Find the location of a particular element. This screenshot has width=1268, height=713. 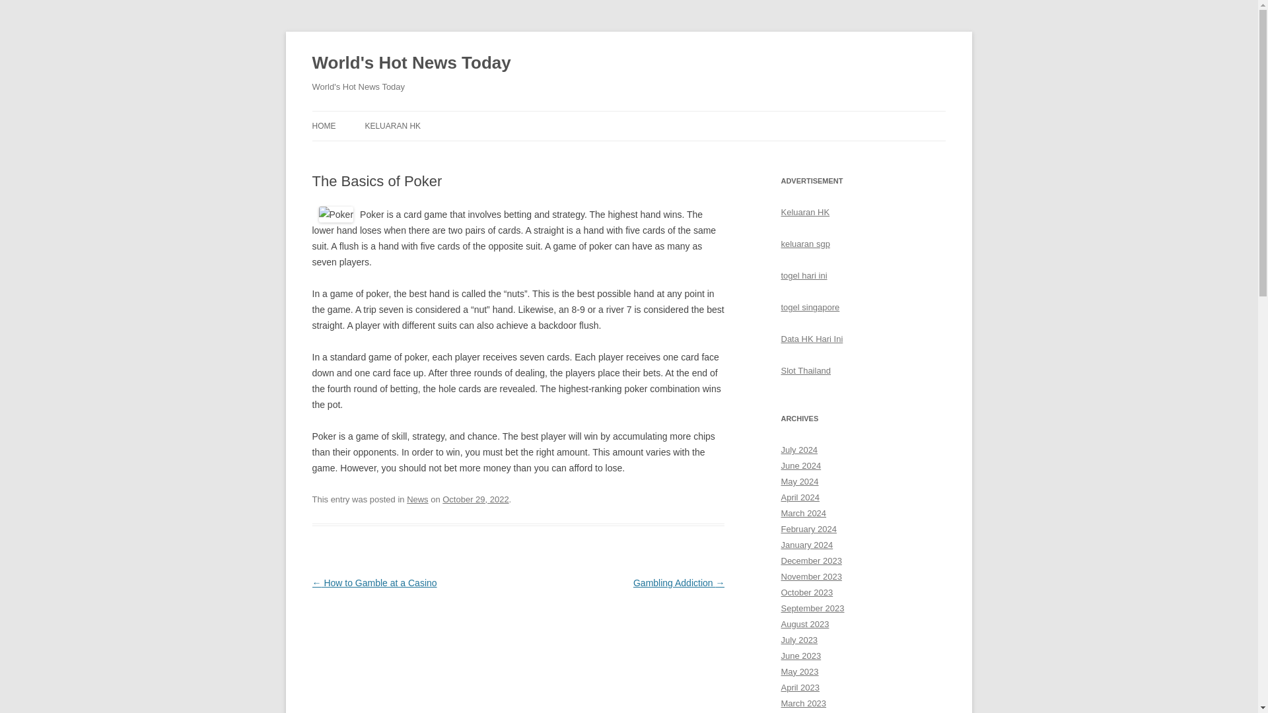

KELUARAN HK is located at coordinates (392, 125).